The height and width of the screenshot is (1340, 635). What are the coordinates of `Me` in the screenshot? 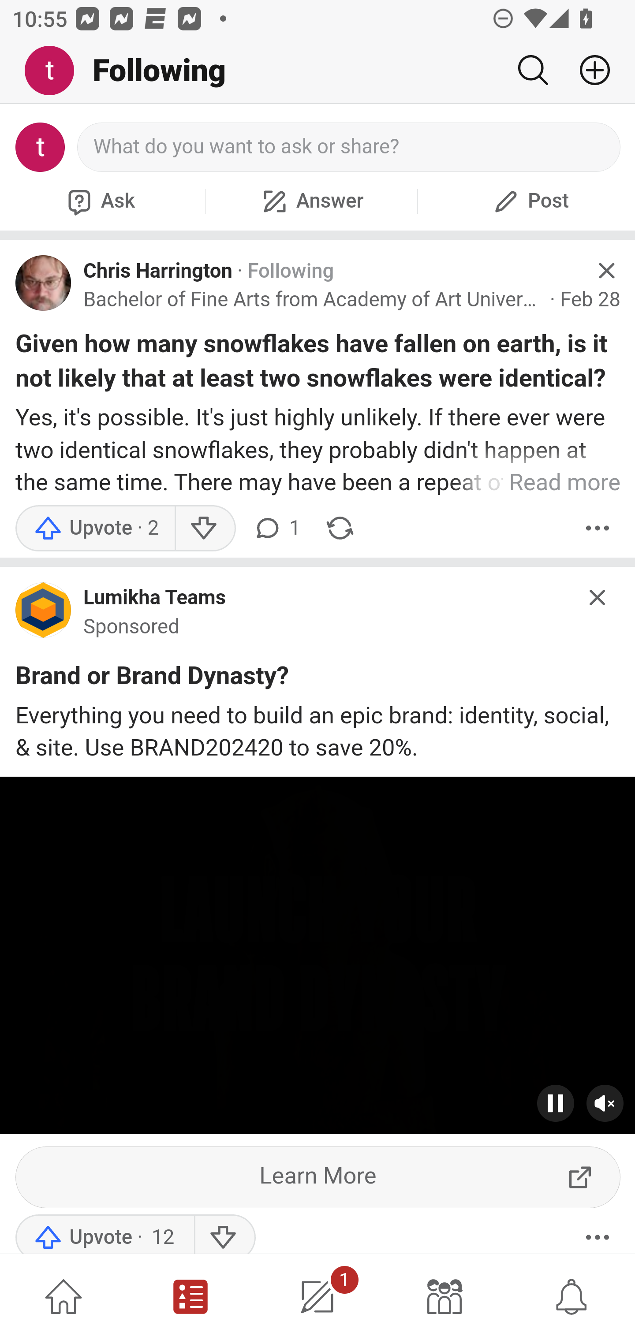 It's located at (56, 71).